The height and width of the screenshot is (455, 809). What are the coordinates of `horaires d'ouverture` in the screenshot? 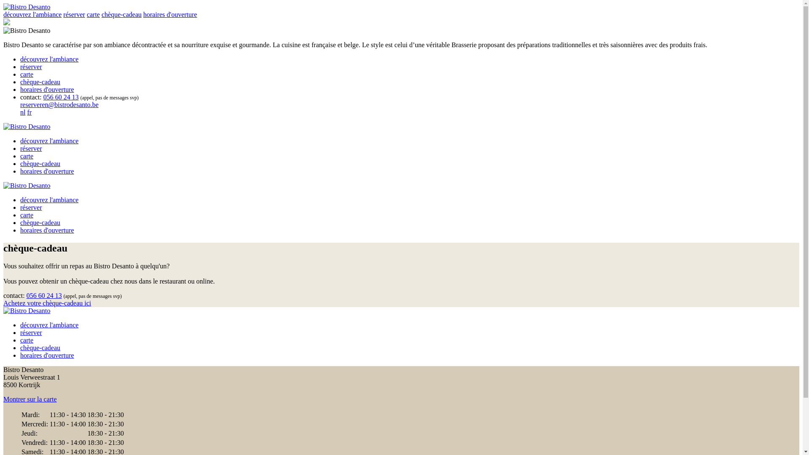 It's located at (47, 89).